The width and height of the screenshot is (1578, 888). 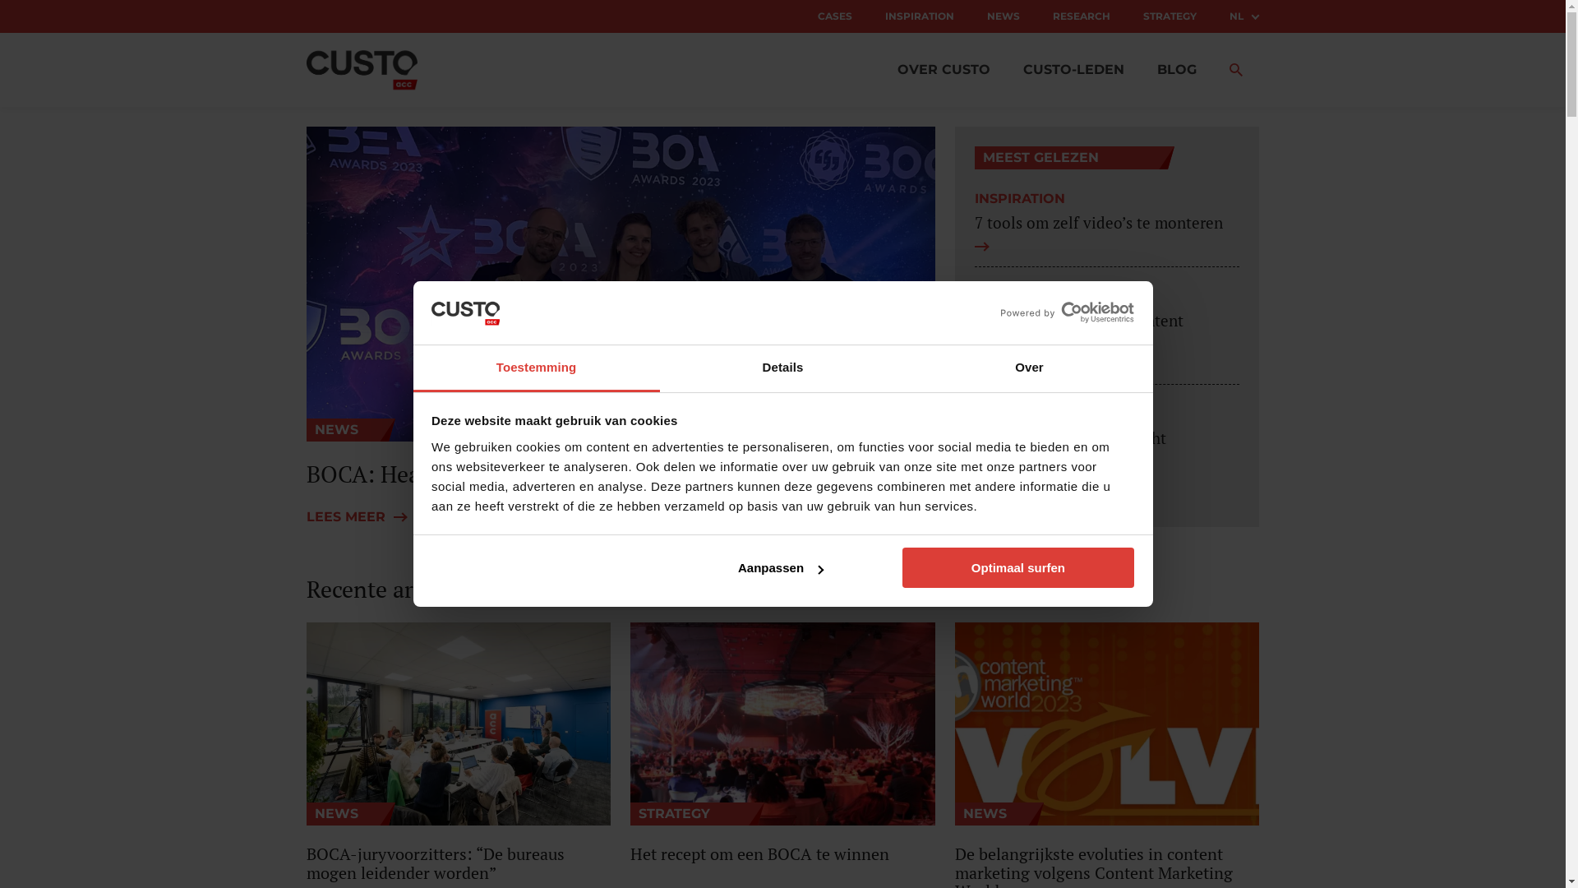 I want to click on LEES MEER, so click(x=362, y=517).